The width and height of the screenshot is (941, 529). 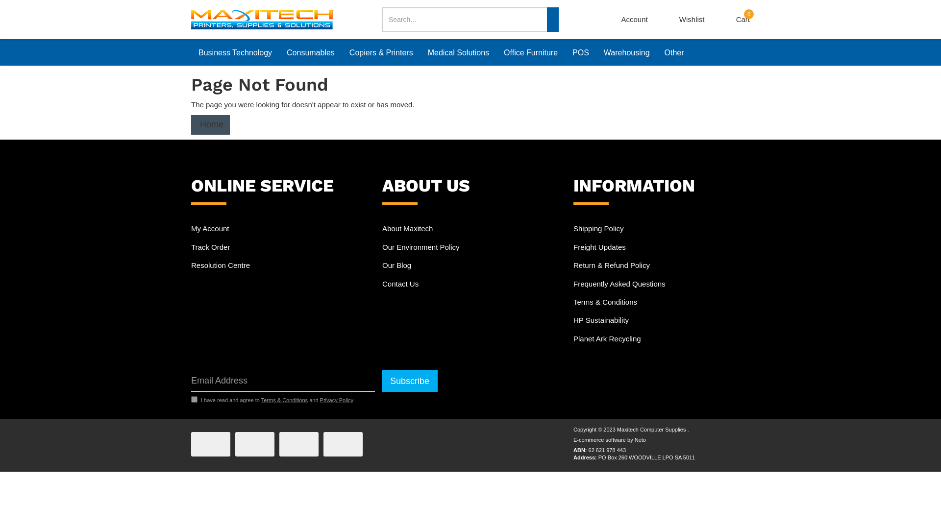 I want to click on Business Technology, so click(x=235, y=52).